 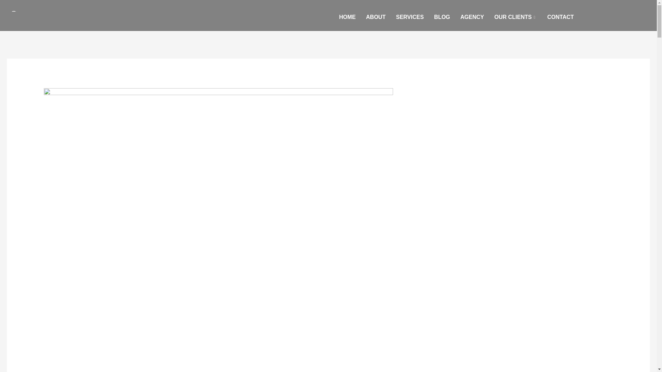 I want to click on HOME, so click(x=348, y=17).